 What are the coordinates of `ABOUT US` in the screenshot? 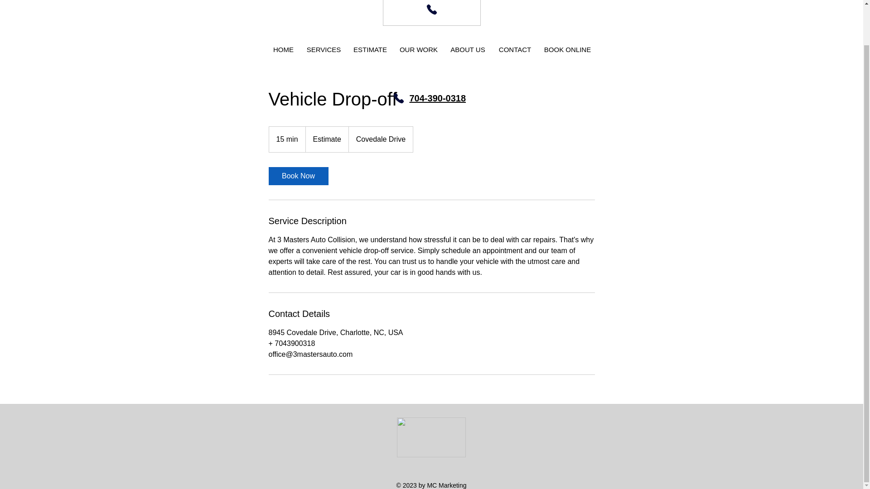 It's located at (468, 50).